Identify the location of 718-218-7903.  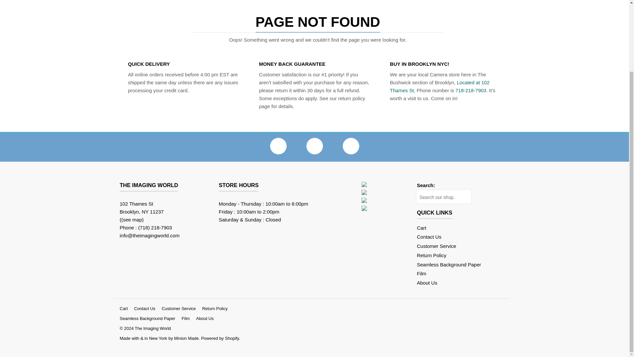
(471, 90).